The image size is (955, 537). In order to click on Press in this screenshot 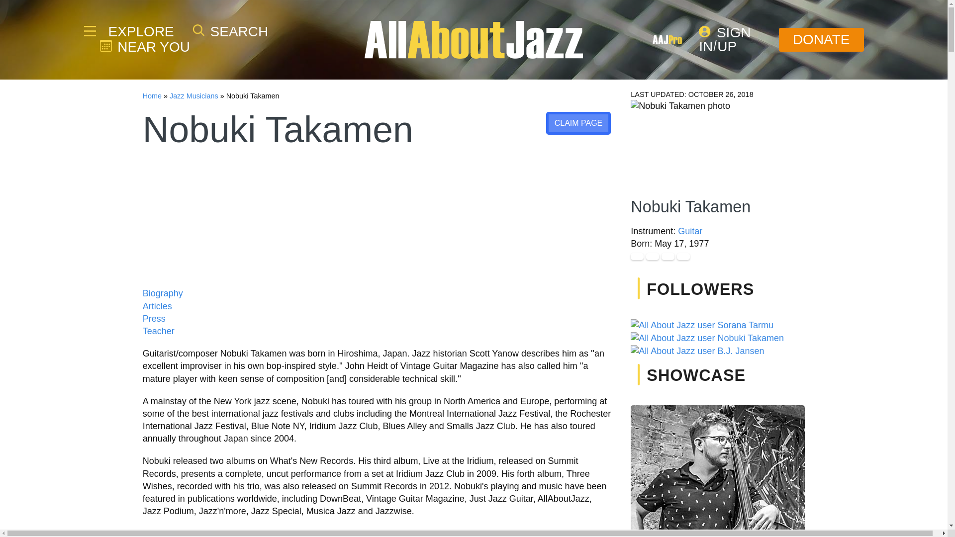, I will do `click(154, 318)`.